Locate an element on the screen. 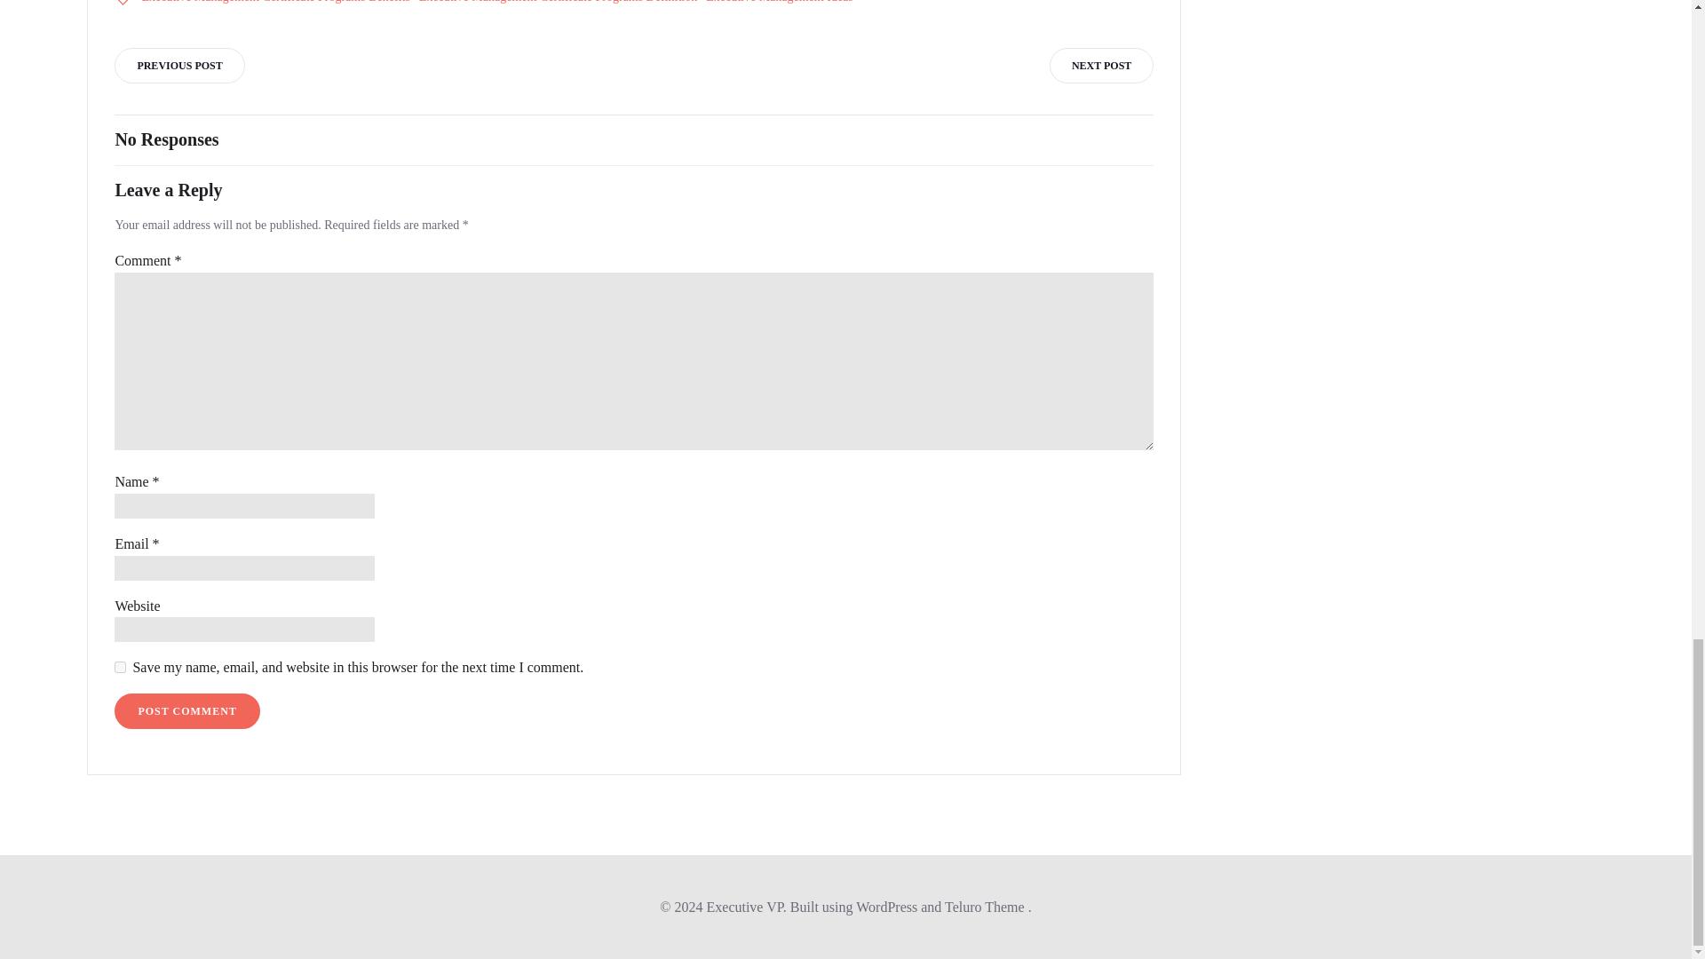  Executive Management Ideas is located at coordinates (780, 4).